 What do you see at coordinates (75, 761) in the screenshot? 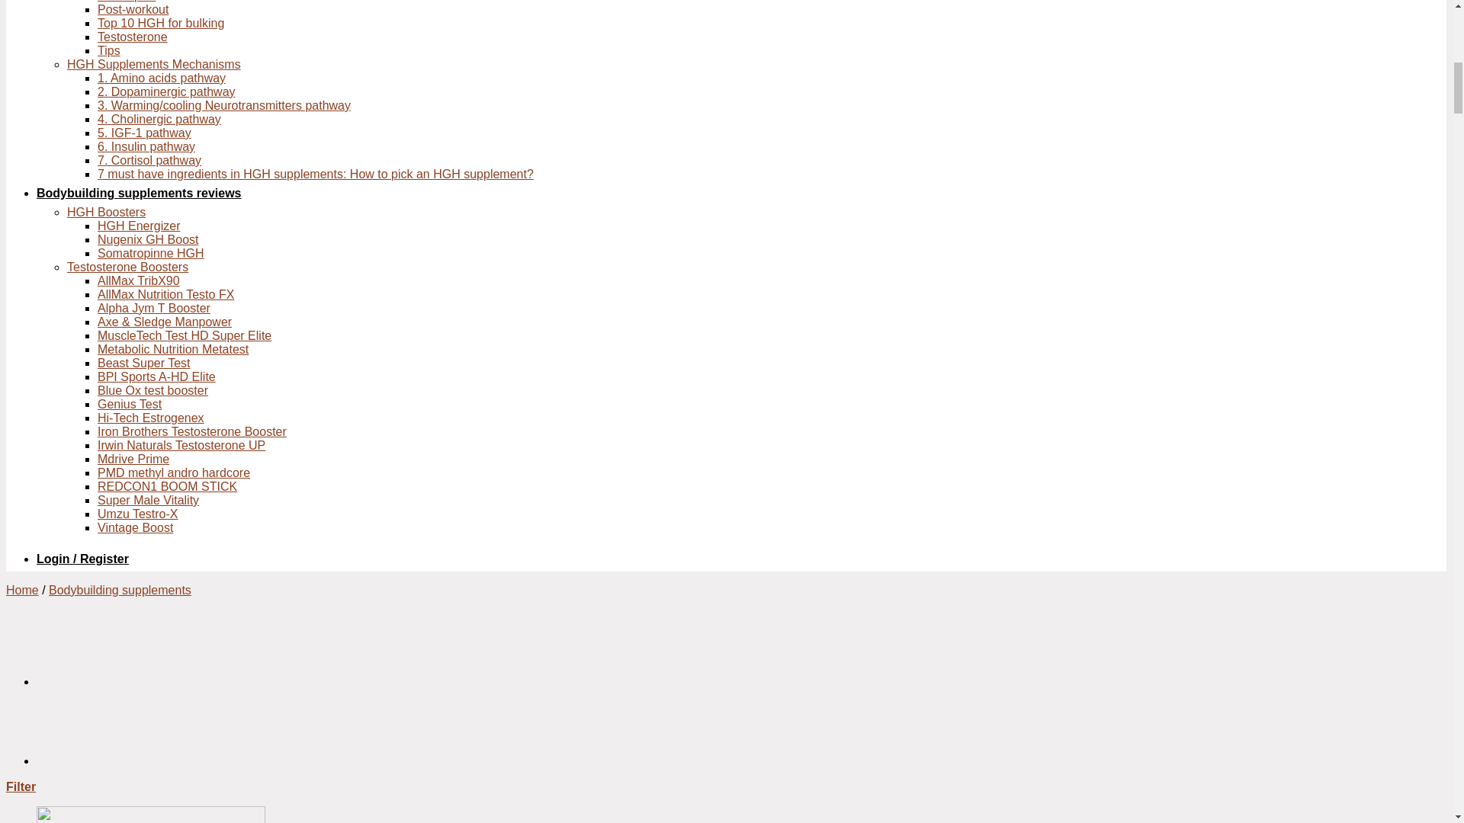
I see `BSN hyper fx` at bounding box center [75, 761].